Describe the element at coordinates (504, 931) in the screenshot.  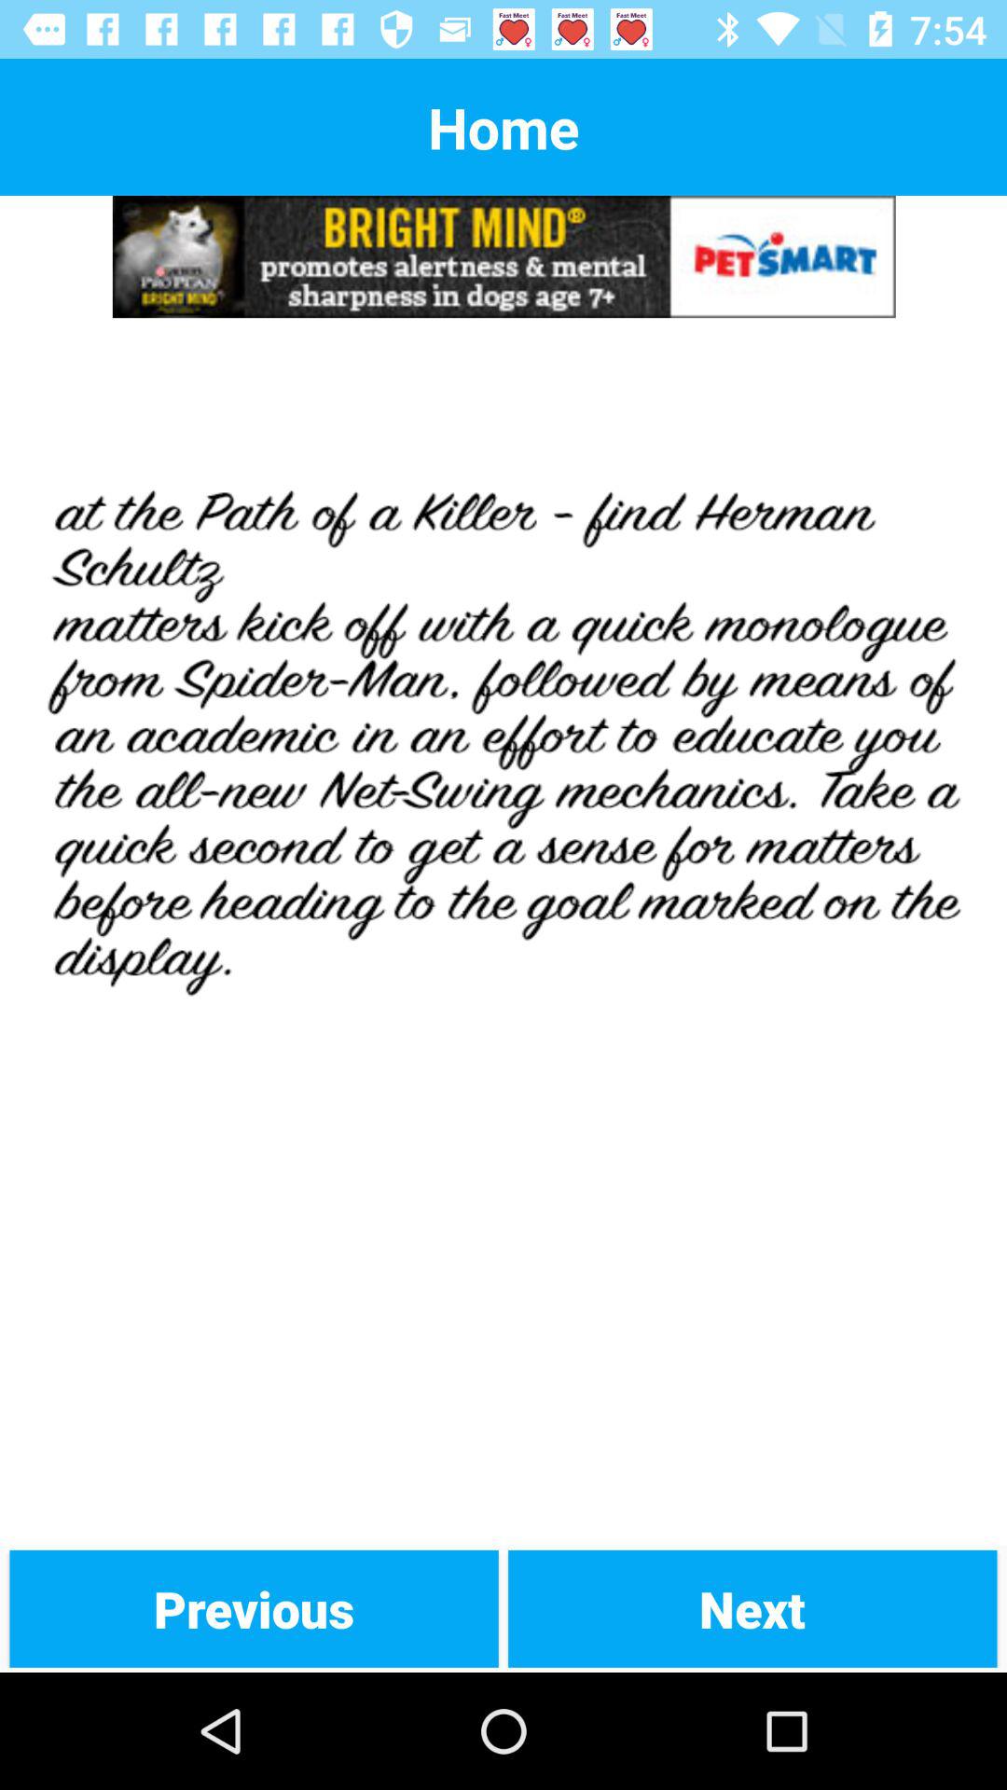
I see `select the page` at that location.